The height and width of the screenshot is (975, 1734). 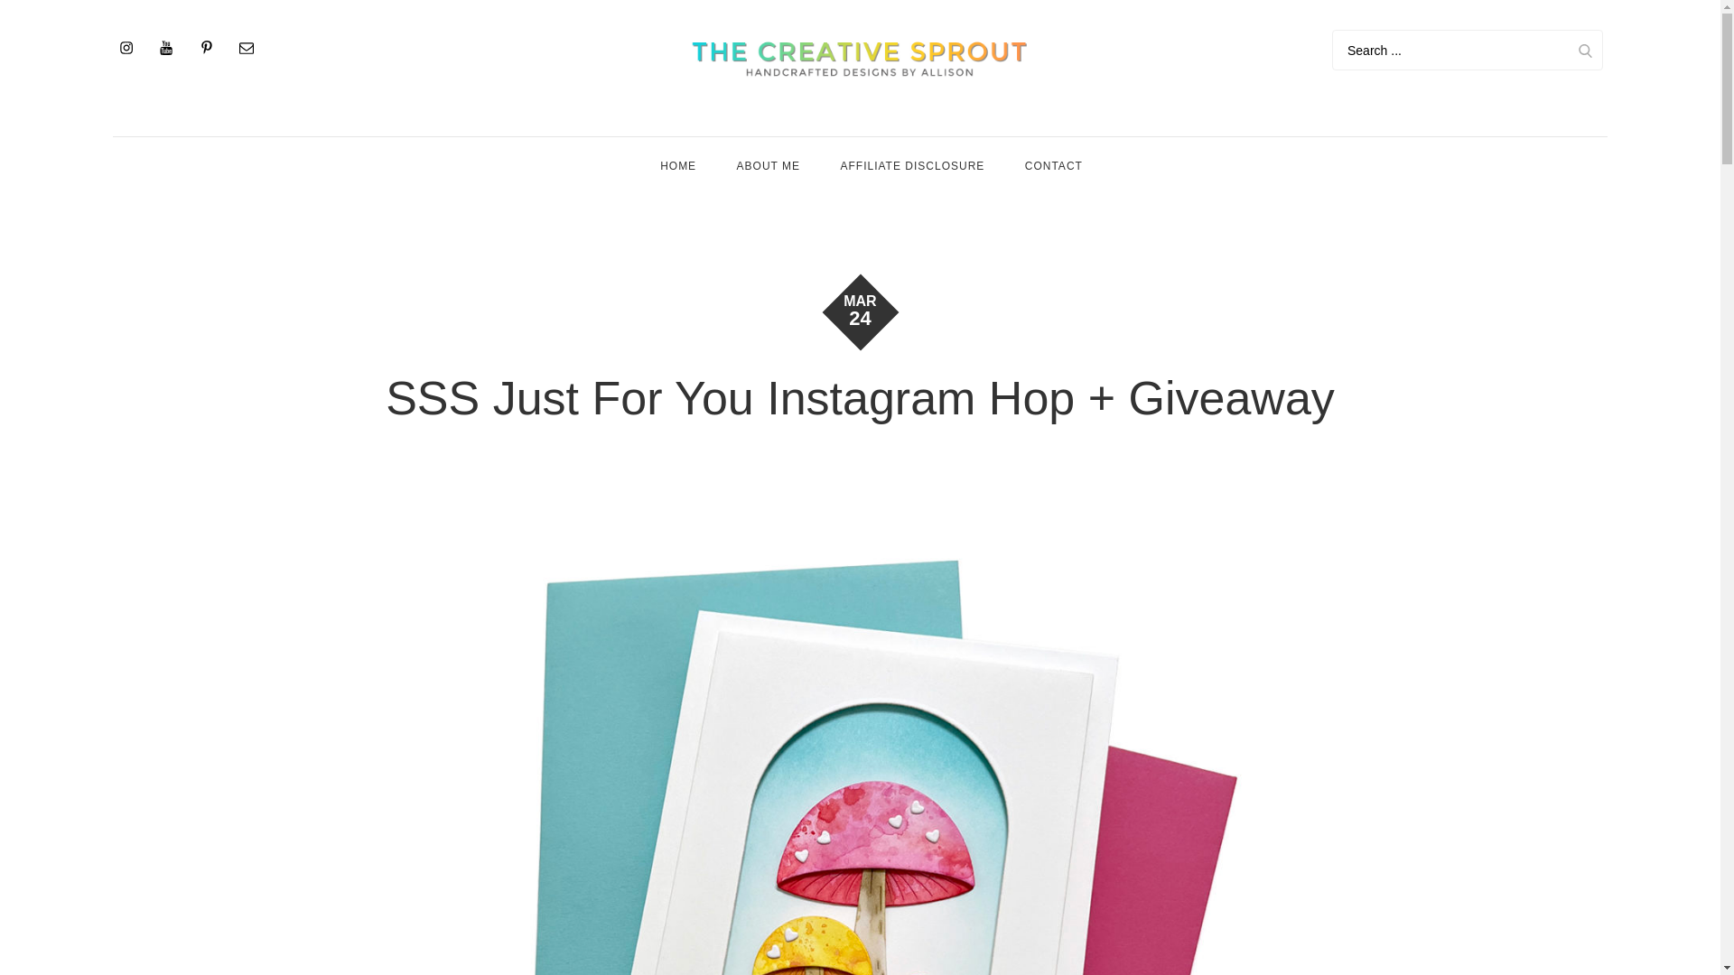 What do you see at coordinates (126, 47) in the screenshot?
I see `Instagram` at bounding box center [126, 47].